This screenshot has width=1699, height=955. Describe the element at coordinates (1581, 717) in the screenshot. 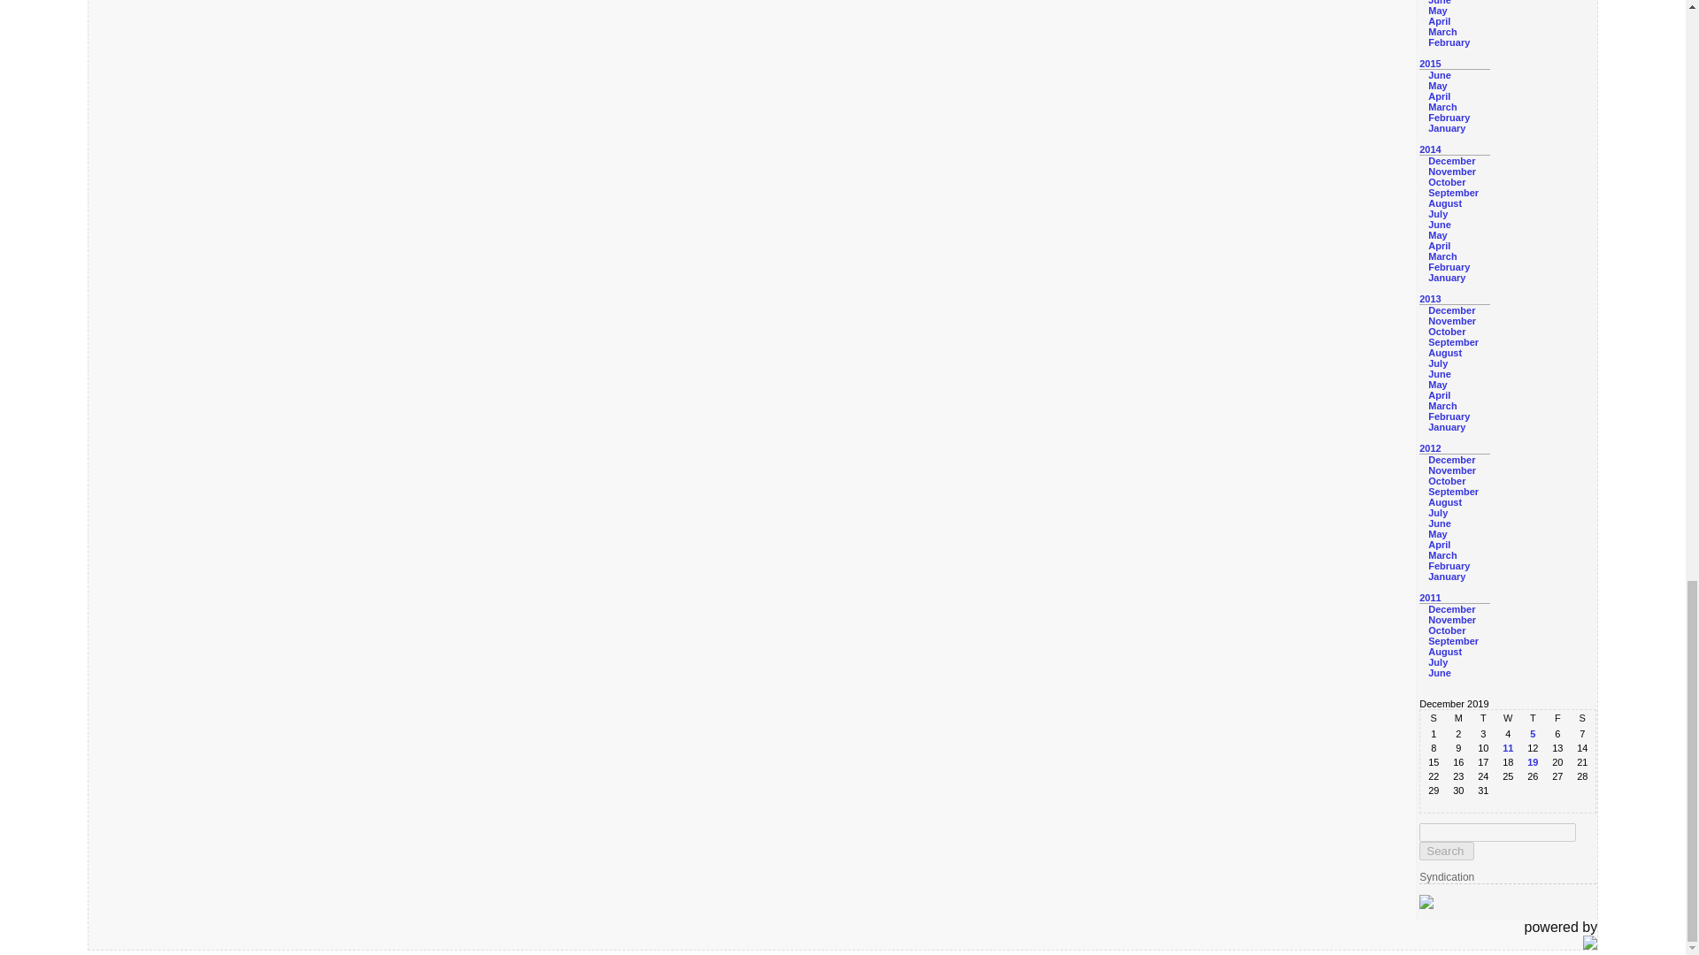

I see `Saturday` at that location.